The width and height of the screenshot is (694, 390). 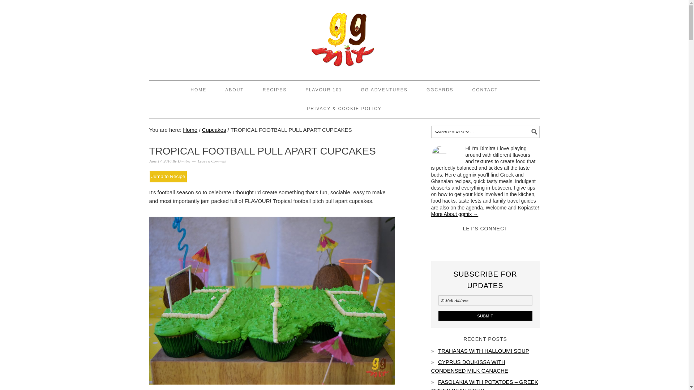 I want to click on Dimitra, so click(x=184, y=161).